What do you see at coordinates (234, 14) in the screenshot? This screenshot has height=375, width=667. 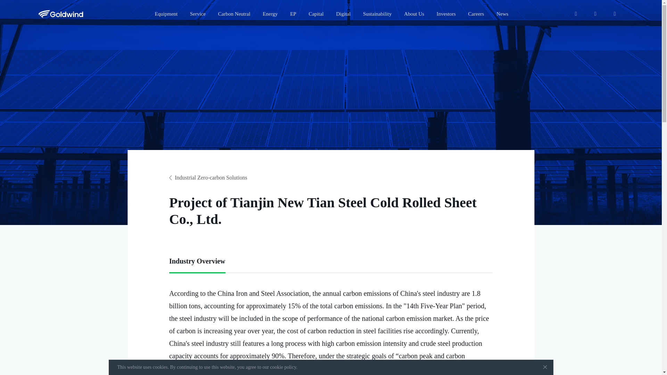 I see `Carbon Neutral` at bounding box center [234, 14].